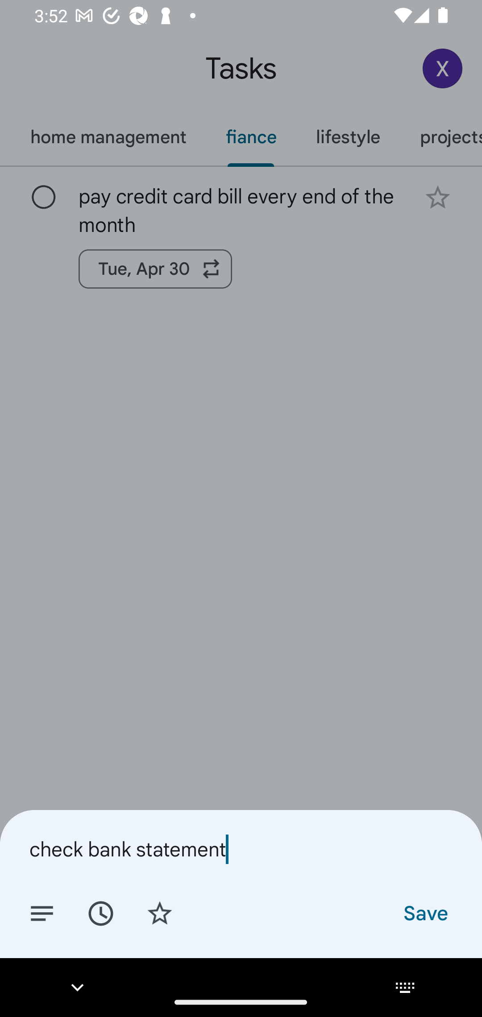 The image size is (482, 1017). I want to click on Set date/time, so click(100, 913).